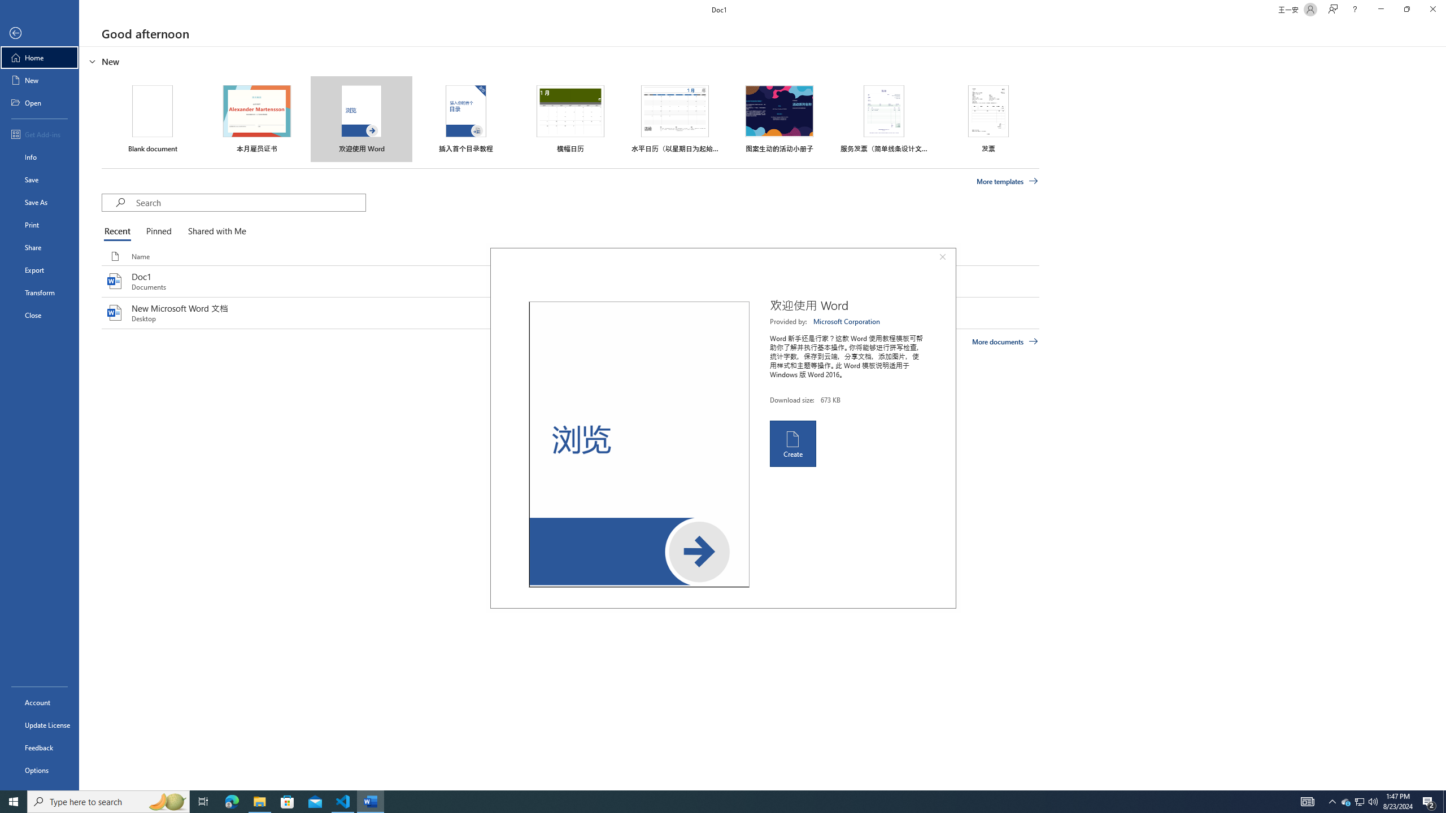  Describe the element at coordinates (119, 231) in the screenshot. I see `Recent` at that location.